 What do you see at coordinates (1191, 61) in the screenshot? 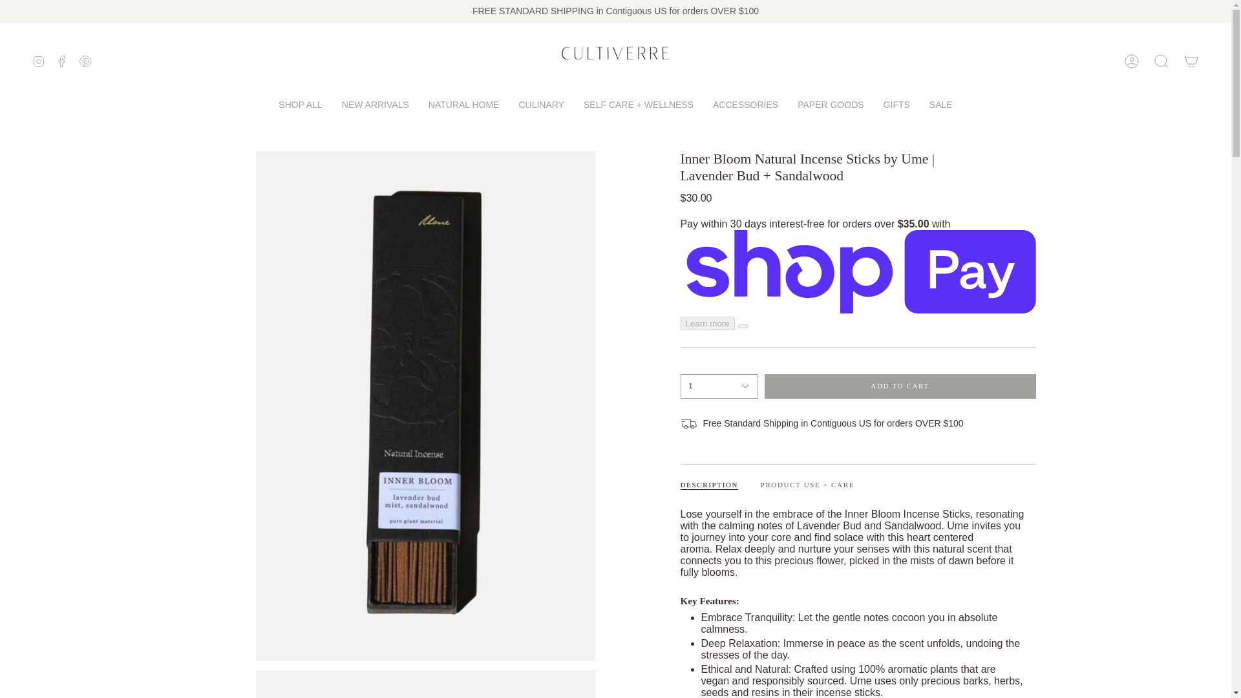
I see `Cart` at bounding box center [1191, 61].